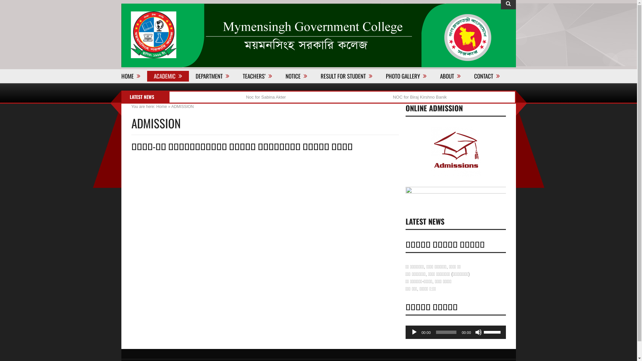  Describe the element at coordinates (428, 97) in the screenshot. I see `NOC for Biraj Kirshno Banik` at that location.